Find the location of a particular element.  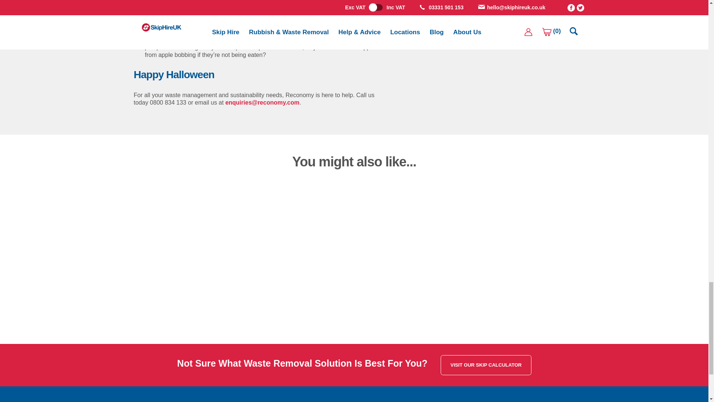

BBC Good Food is located at coordinates (321, 10).